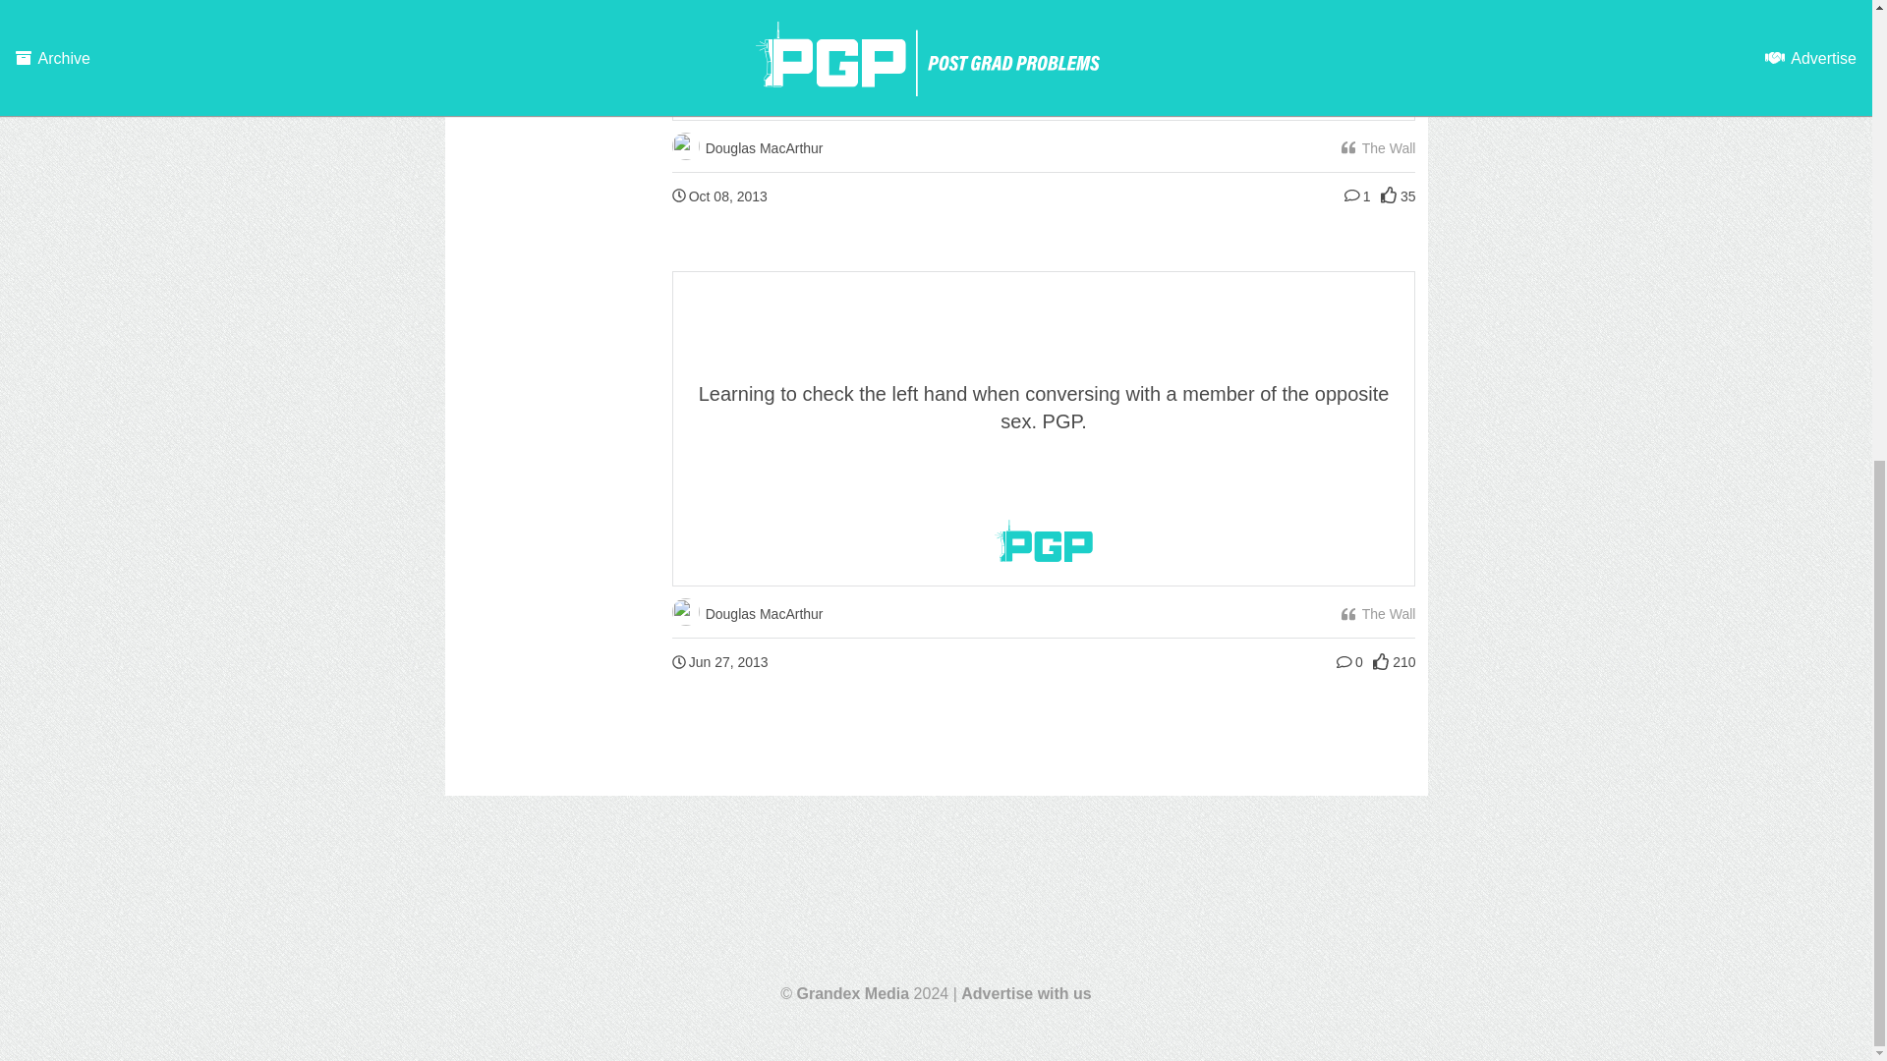  I want to click on Douglas MacArthur, so click(747, 147).